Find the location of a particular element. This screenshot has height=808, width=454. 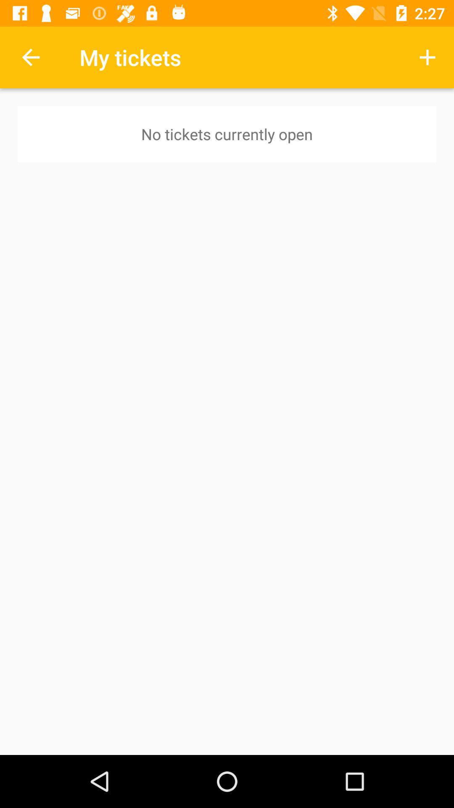

click icon next to the my tickets item is located at coordinates (427, 57).